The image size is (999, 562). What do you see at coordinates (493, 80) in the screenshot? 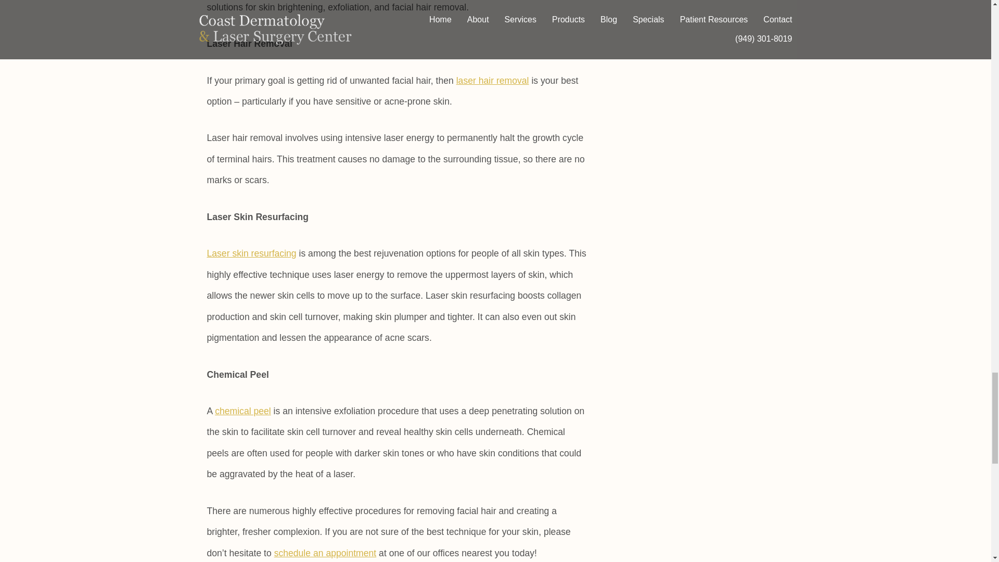
I see `laser hair removal` at bounding box center [493, 80].